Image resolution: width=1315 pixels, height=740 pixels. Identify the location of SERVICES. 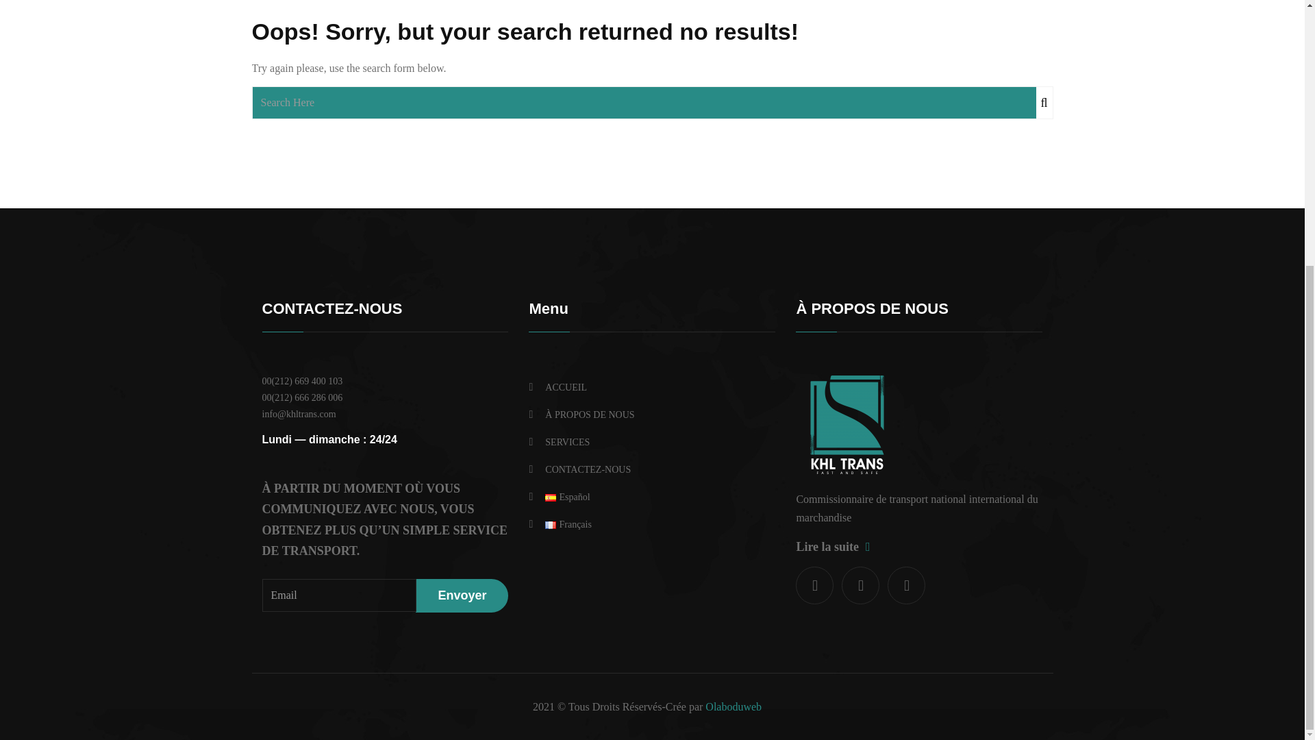
(652, 442).